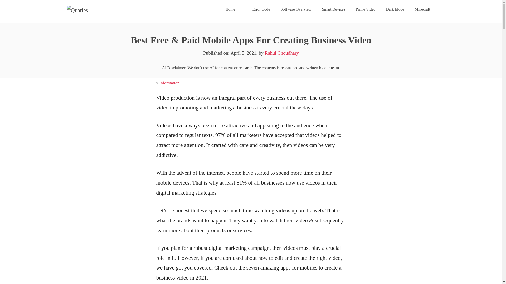  Describe the element at coordinates (233, 9) in the screenshot. I see `Home` at that location.